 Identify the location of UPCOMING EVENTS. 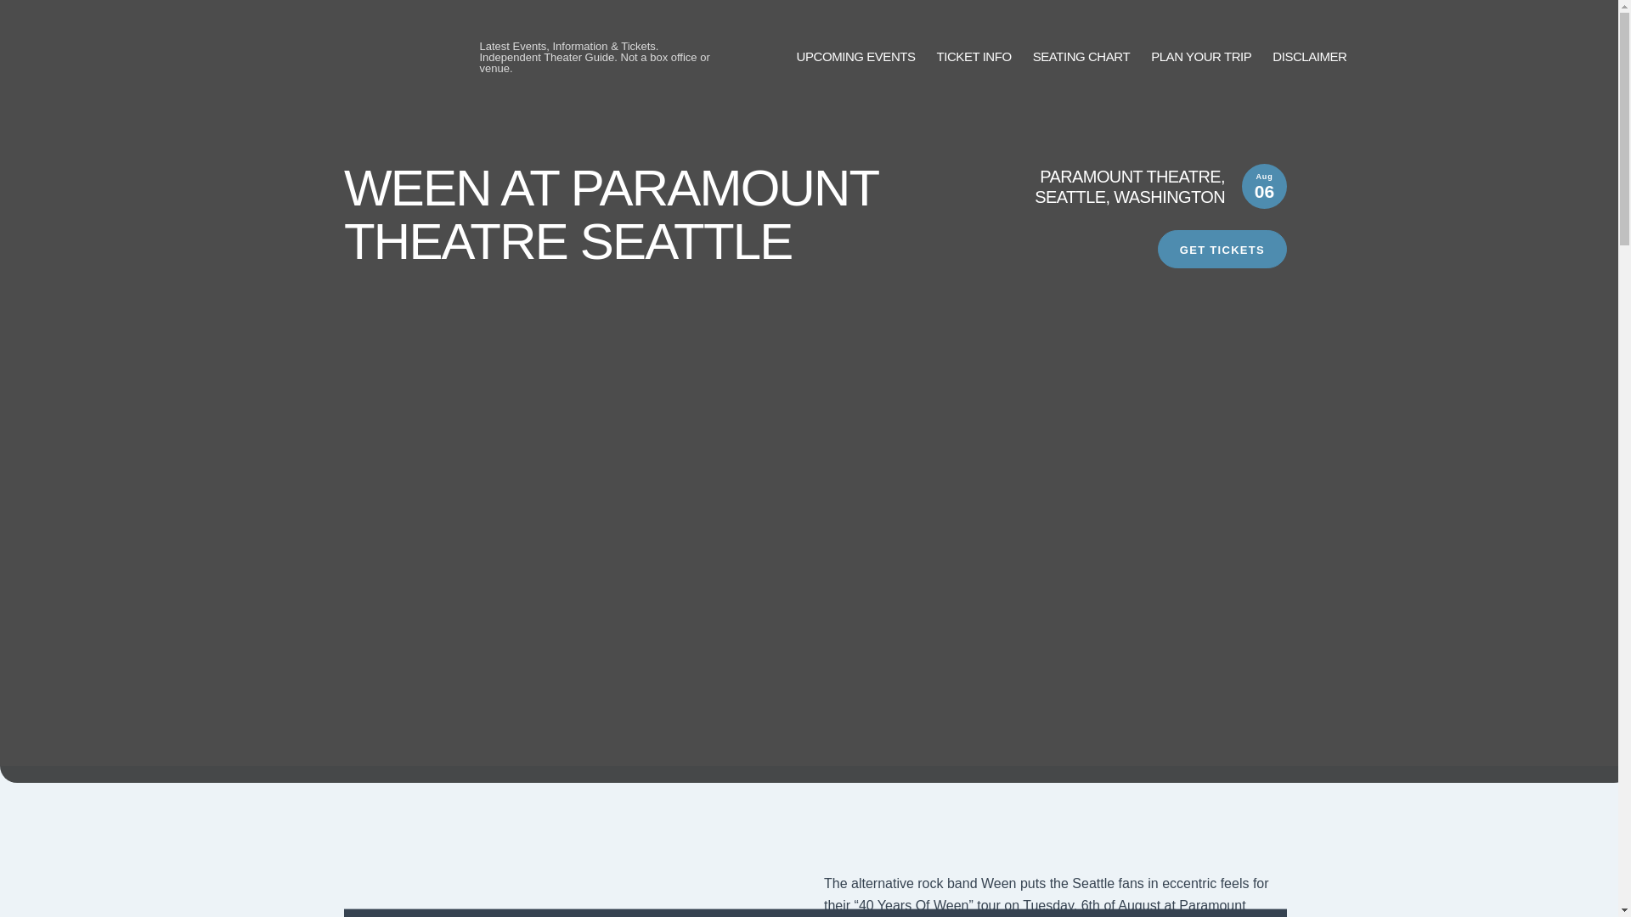
(856, 57).